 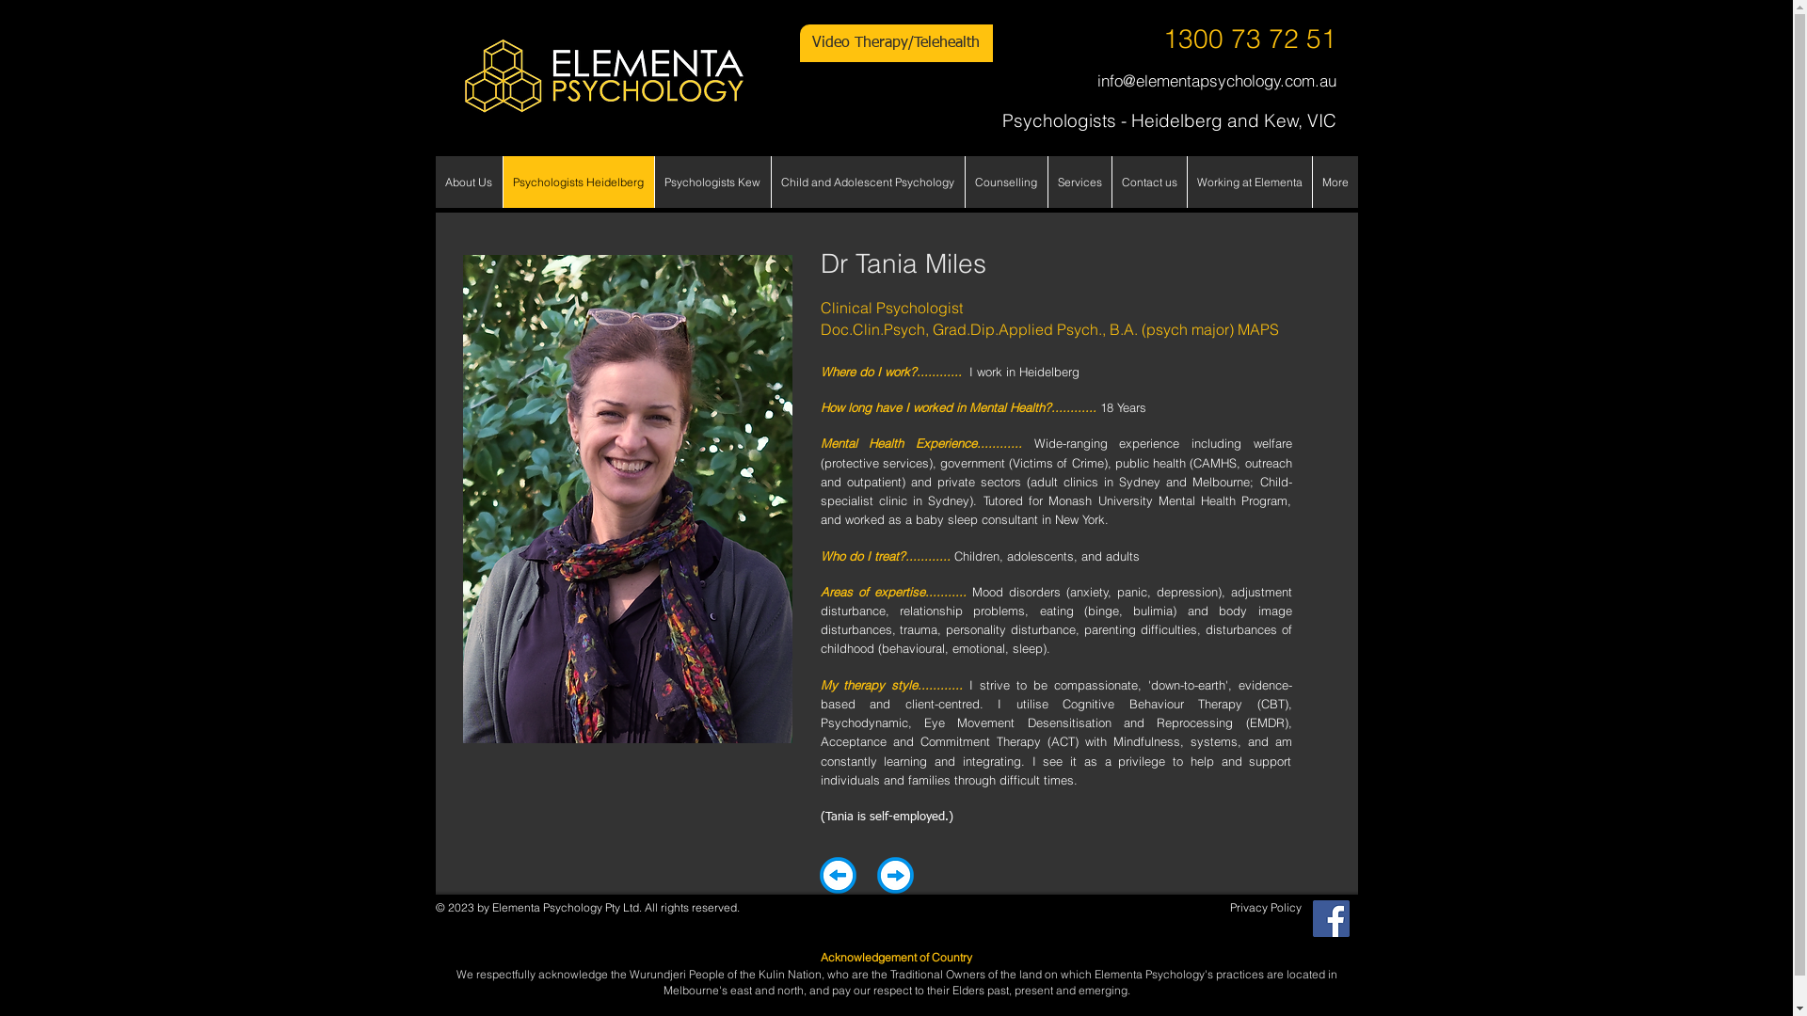 I want to click on 1300 73 72 51, so click(x=1250, y=40).